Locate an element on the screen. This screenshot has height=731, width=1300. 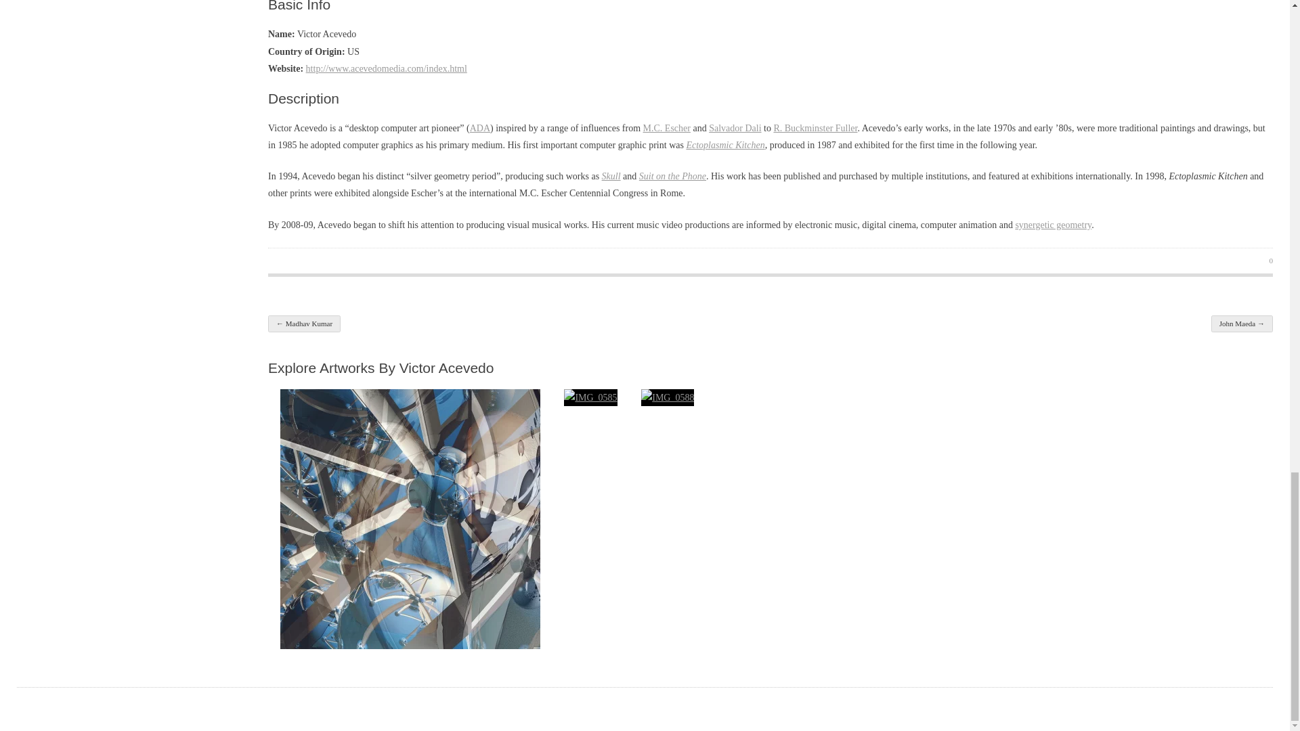
Skull is located at coordinates (611, 176).